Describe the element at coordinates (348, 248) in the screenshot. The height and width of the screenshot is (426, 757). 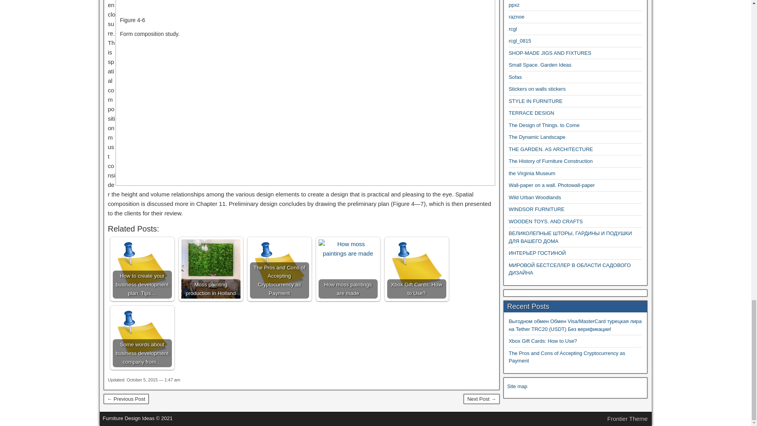
I see `How moss paintings are made` at that location.